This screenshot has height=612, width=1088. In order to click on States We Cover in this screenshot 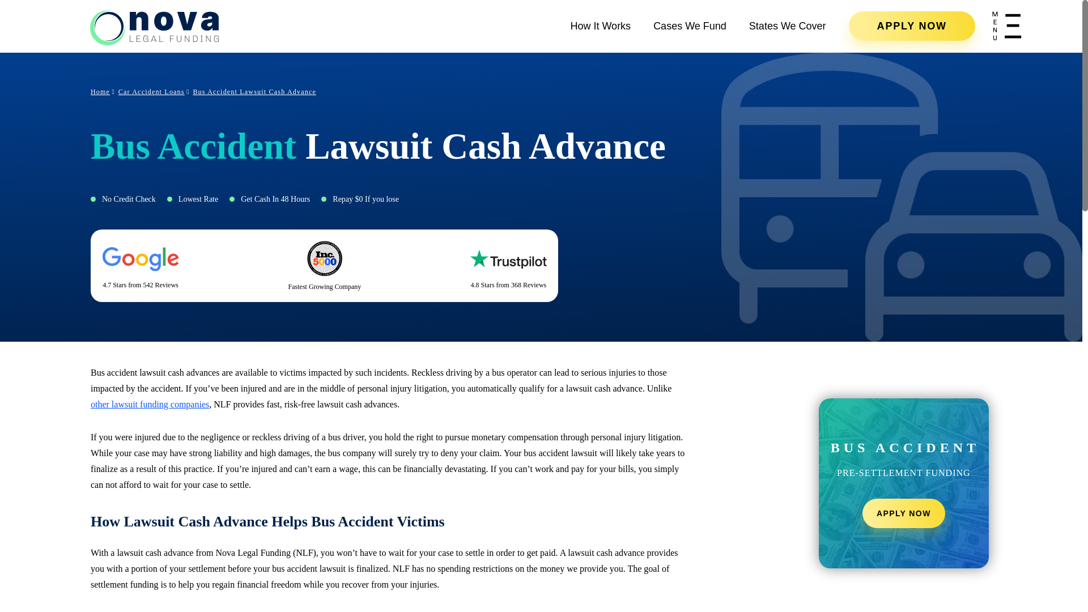, I will do `click(788, 26)`.